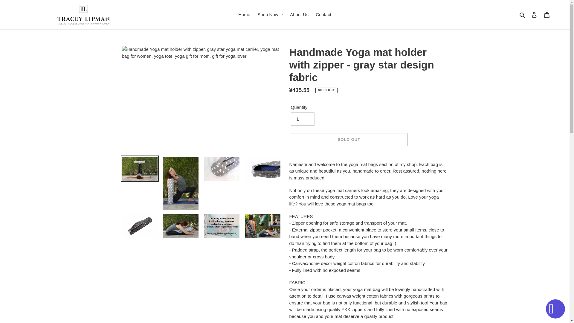 Image resolution: width=574 pixels, height=323 pixels. Describe the element at coordinates (303, 119) in the screenshot. I see `1` at that location.